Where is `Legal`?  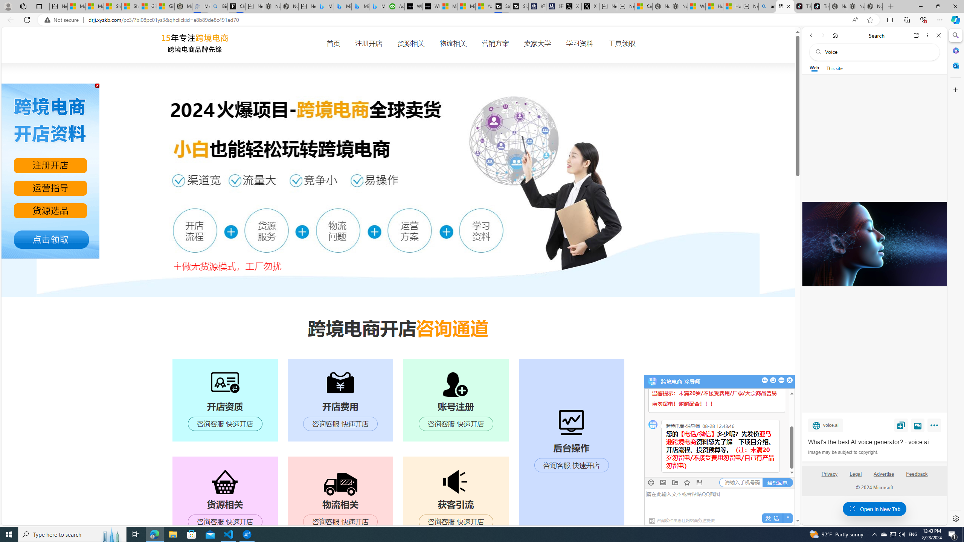 Legal is located at coordinates (856, 477).